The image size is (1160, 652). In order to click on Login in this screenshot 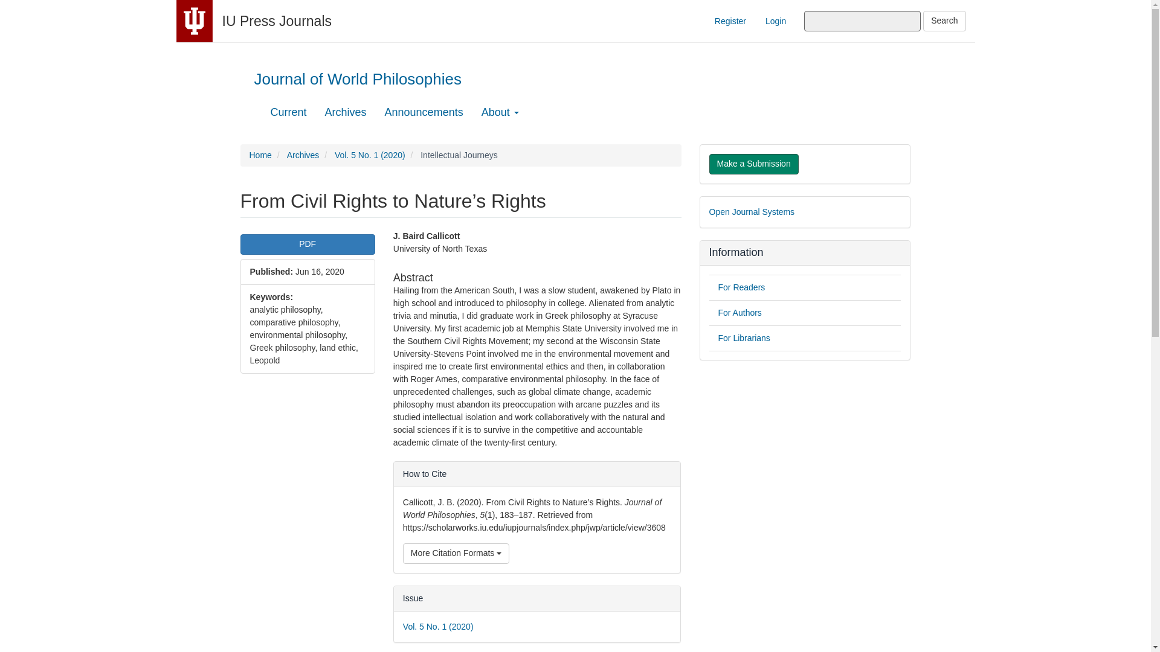, I will do `click(775, 21)`.